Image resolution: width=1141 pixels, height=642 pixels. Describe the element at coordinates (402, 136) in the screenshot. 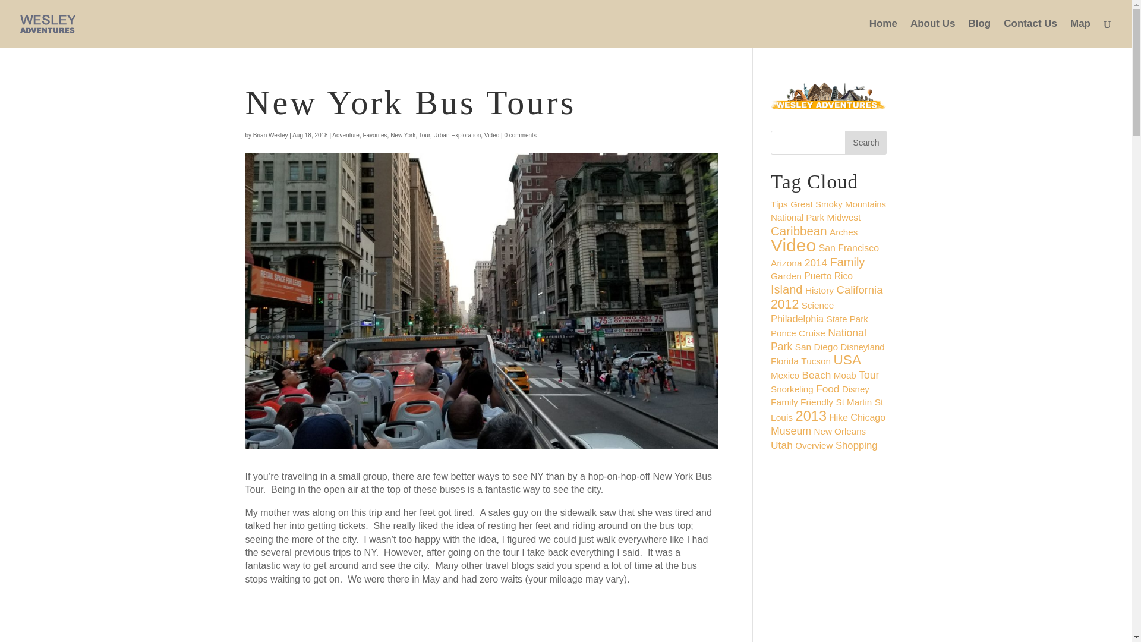

I see `New York` at that location.